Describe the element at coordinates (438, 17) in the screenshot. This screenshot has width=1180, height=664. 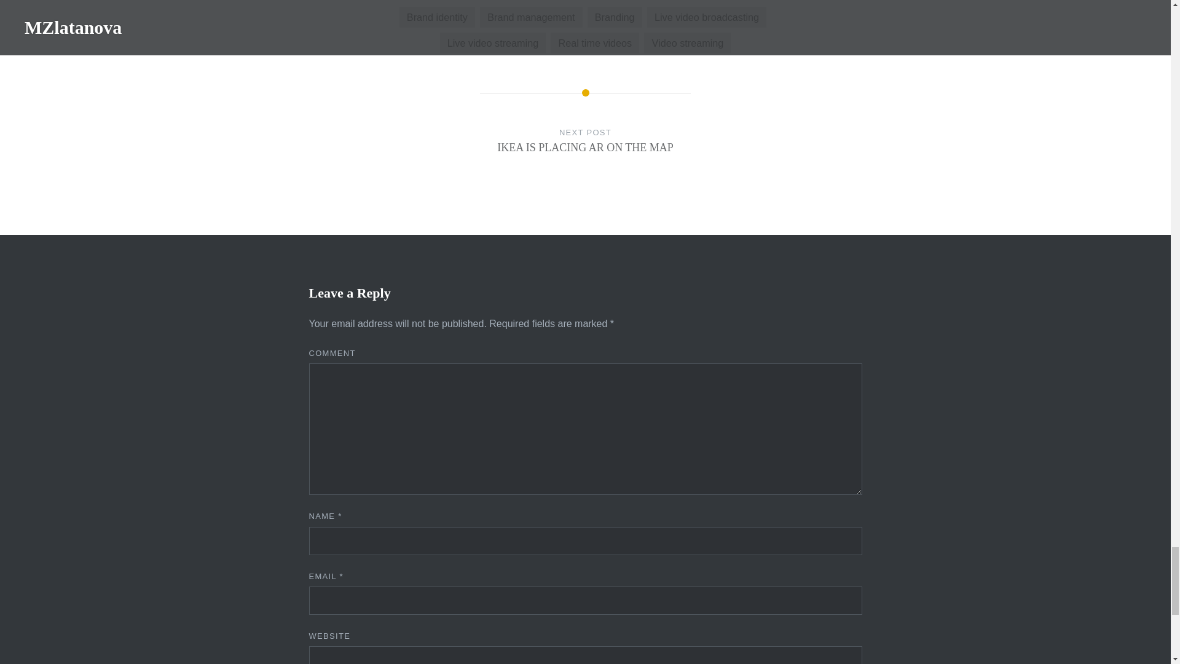
I see `Brand identity` at that location.